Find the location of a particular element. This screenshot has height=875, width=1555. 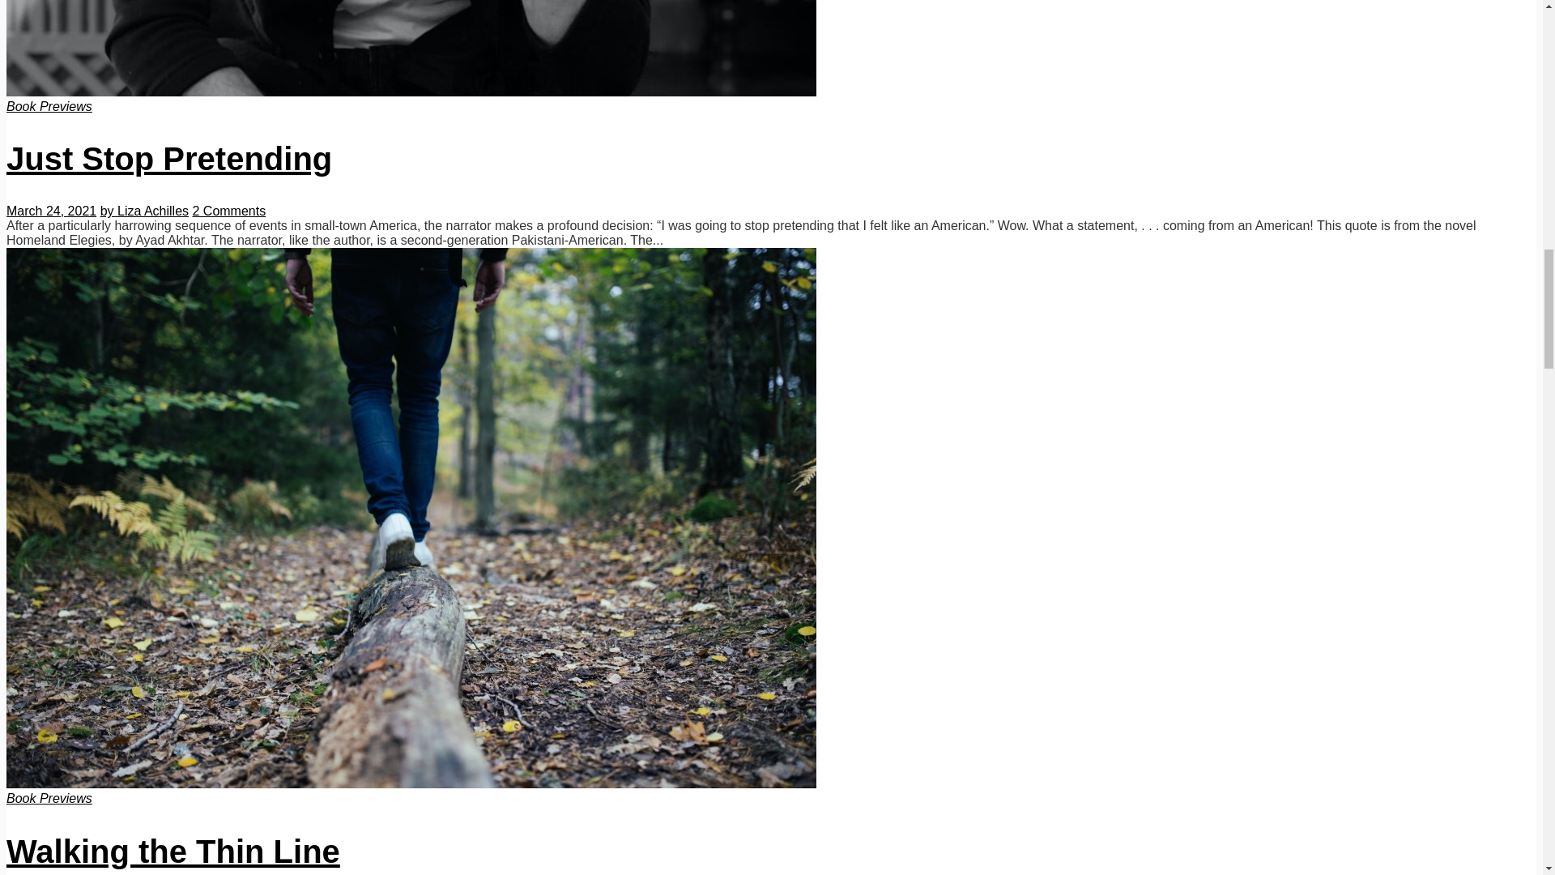

by Liza Achilles is located at coordinates (144, 211).